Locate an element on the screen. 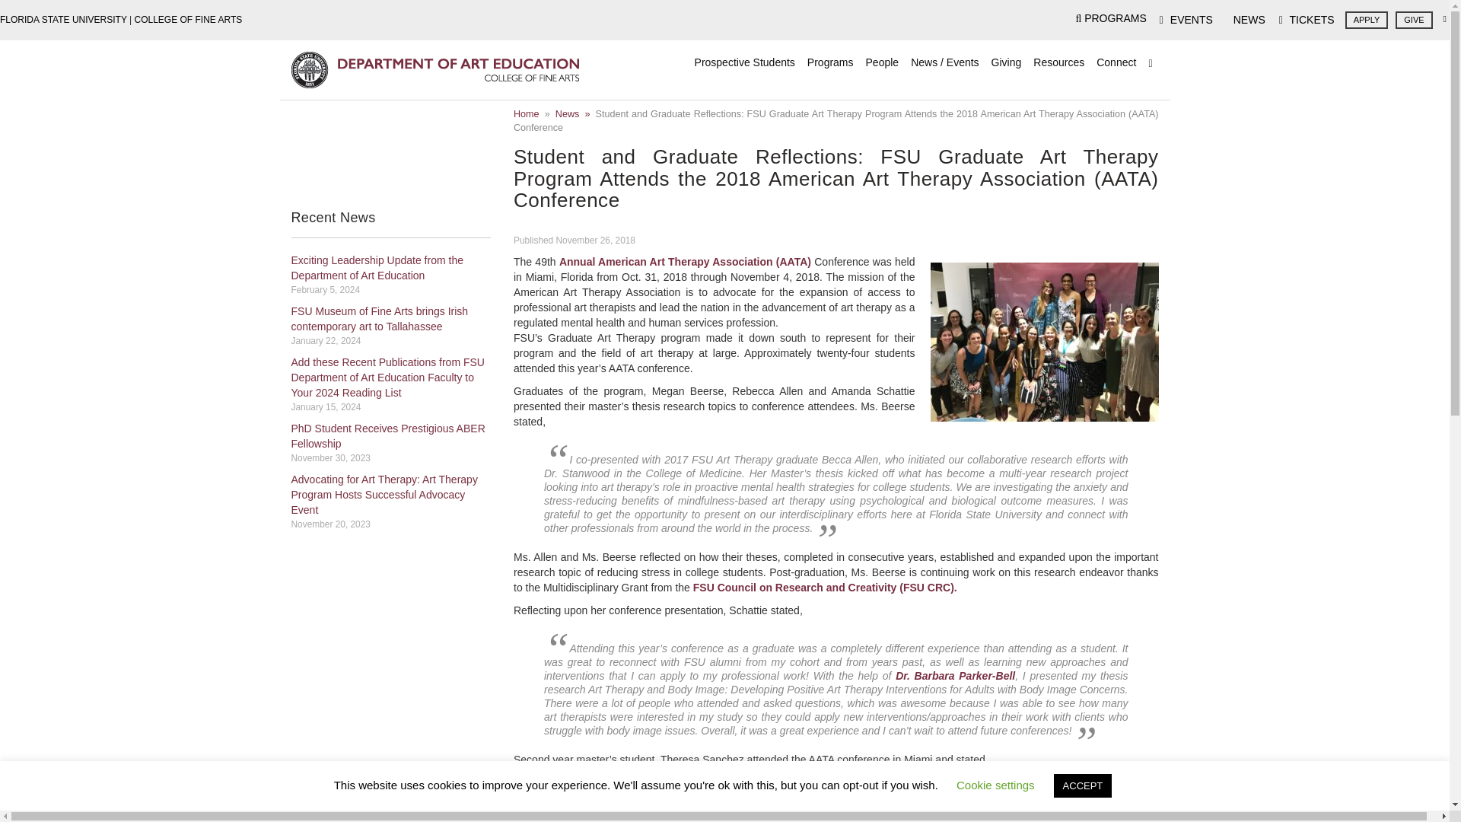 Image resolution: width=1461 pixels, height=822 pixels. TICKETS is located at coordinates (1307, 20).